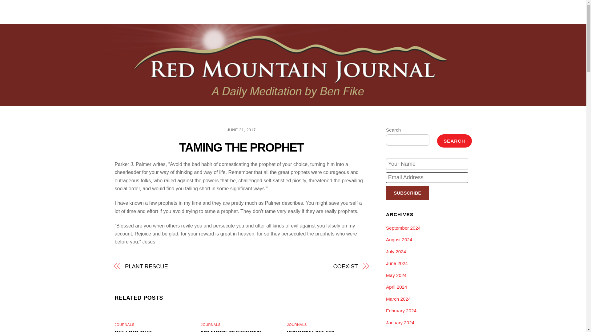 The height and width of the screenshot is (332, 591). I want to click on May 2024, so click(396, 275).